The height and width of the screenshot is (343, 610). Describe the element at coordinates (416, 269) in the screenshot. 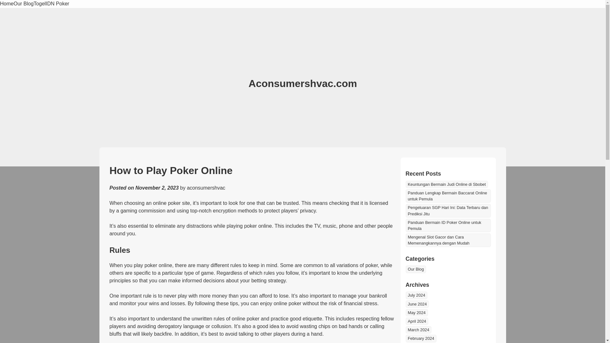

I see `Our Blog` at that location.